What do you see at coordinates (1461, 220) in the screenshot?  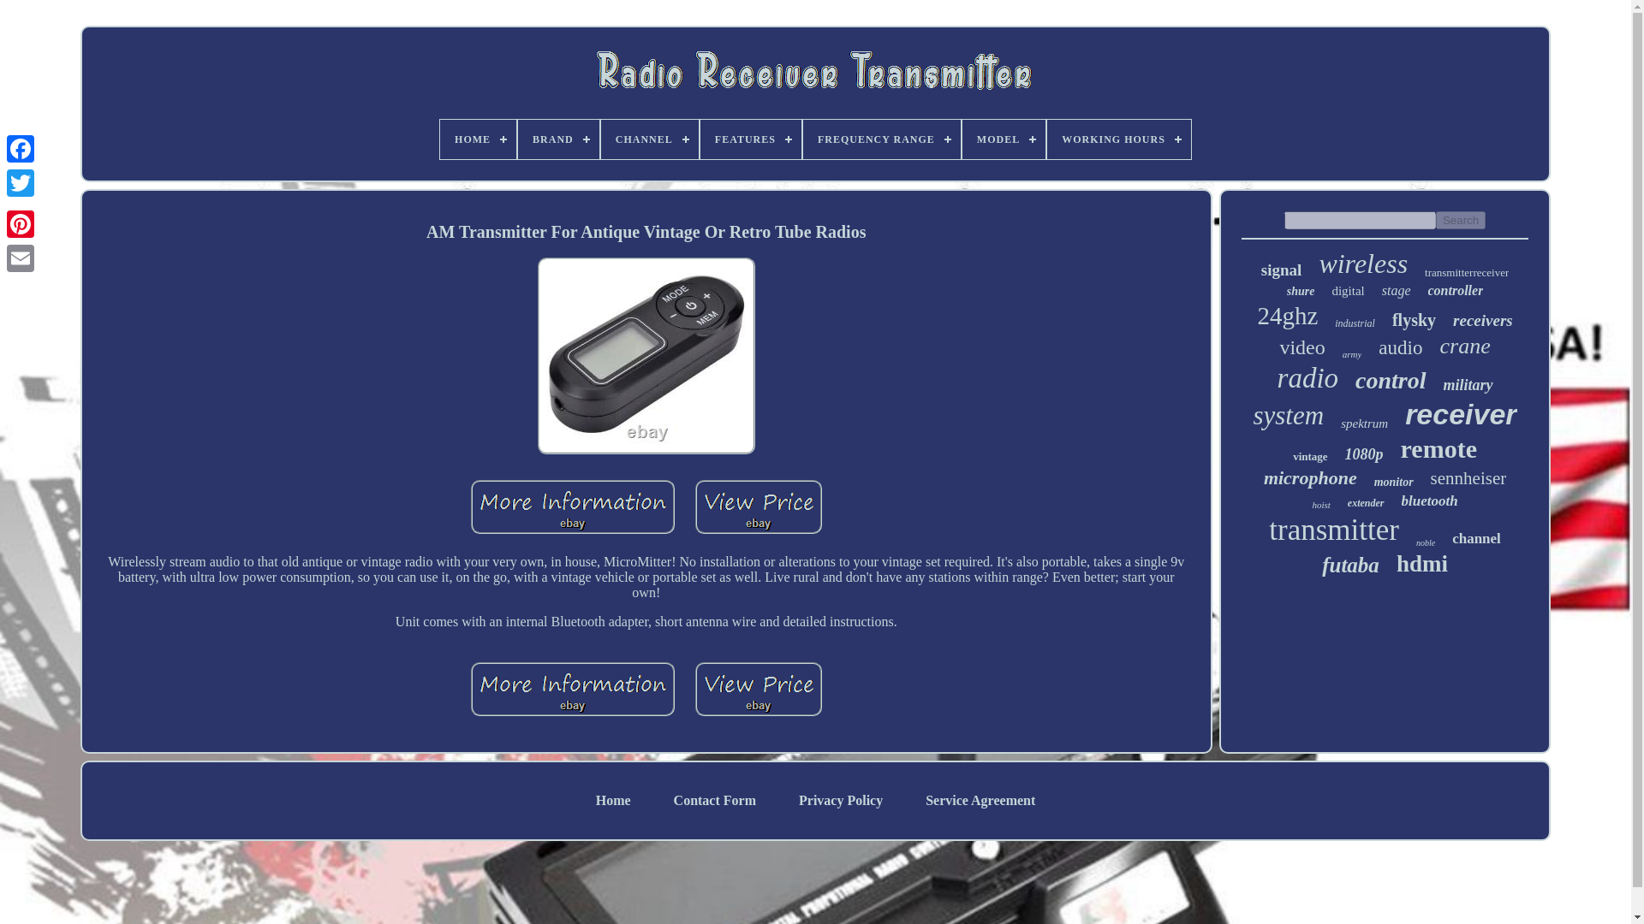 I see `Search` at bounding box center [1461, 220].